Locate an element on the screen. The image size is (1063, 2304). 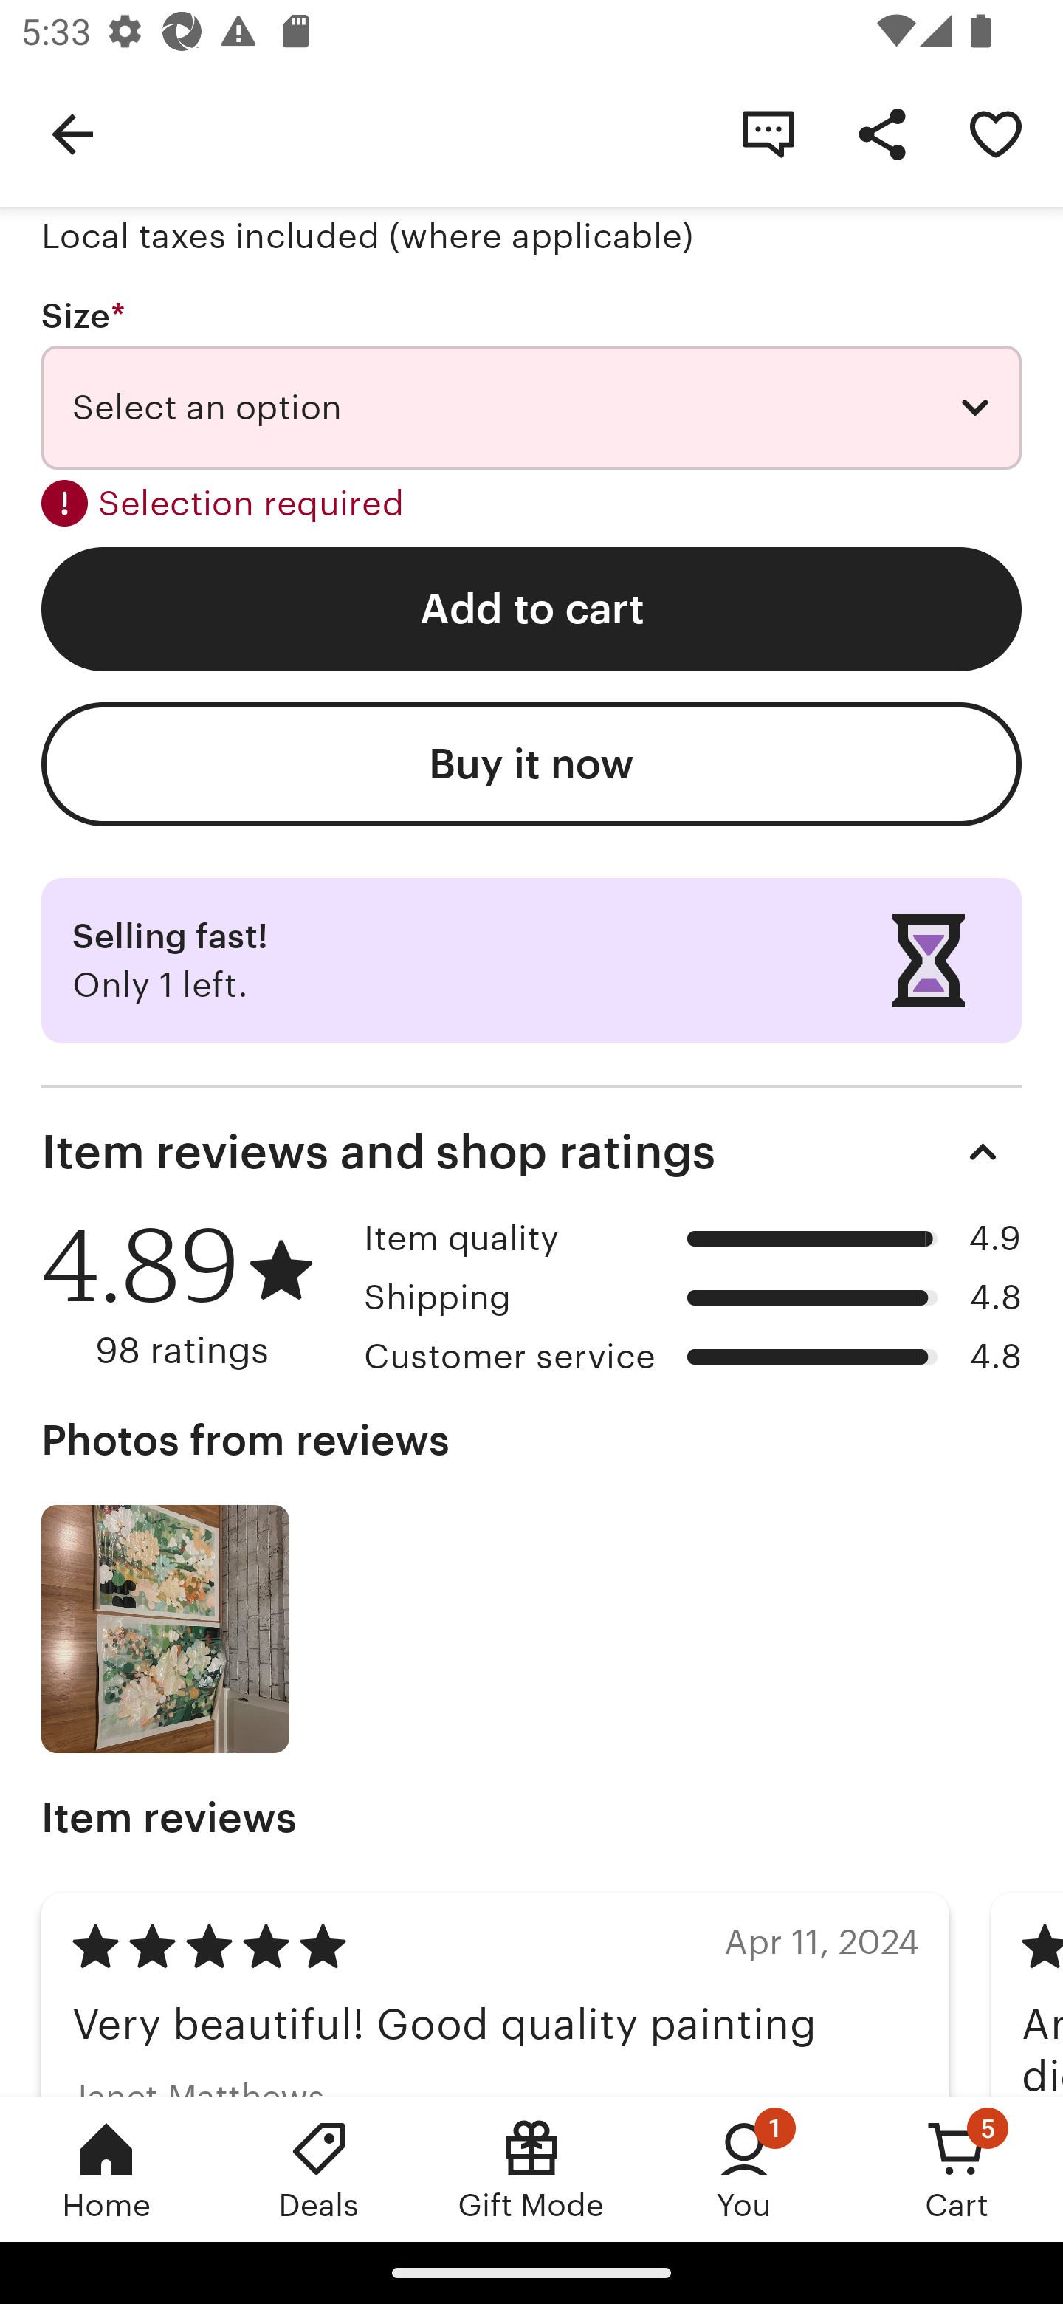
Photo from review is located at coordinates (165, 1629).